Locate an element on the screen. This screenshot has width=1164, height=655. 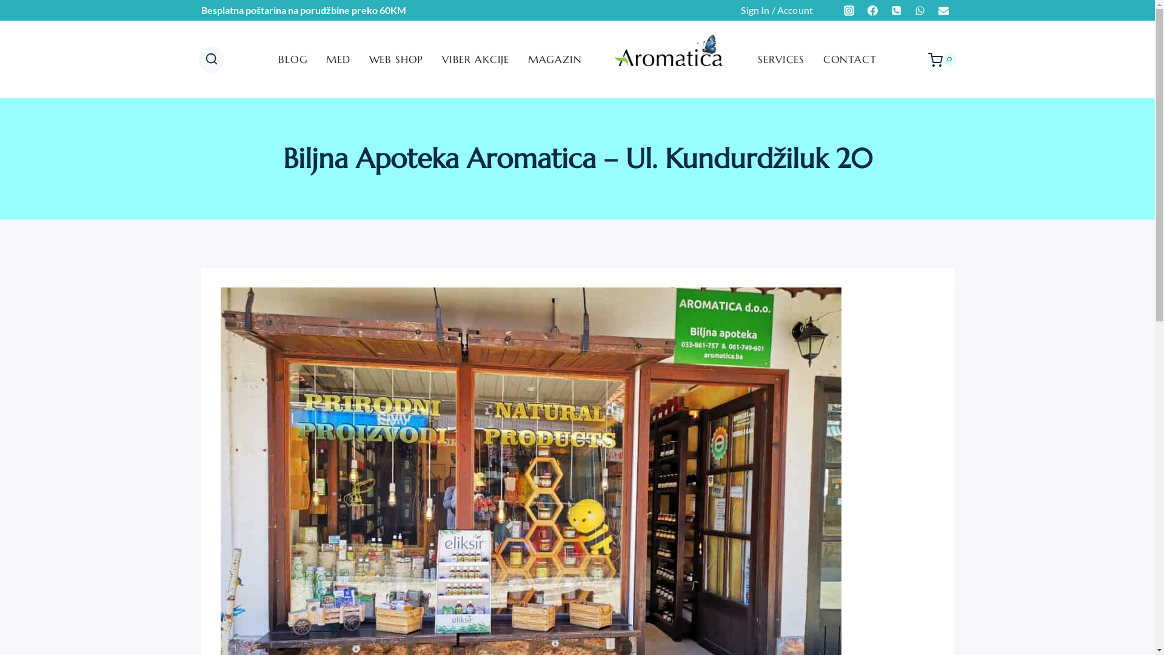
BLOG is located at coordinates (293, 60).